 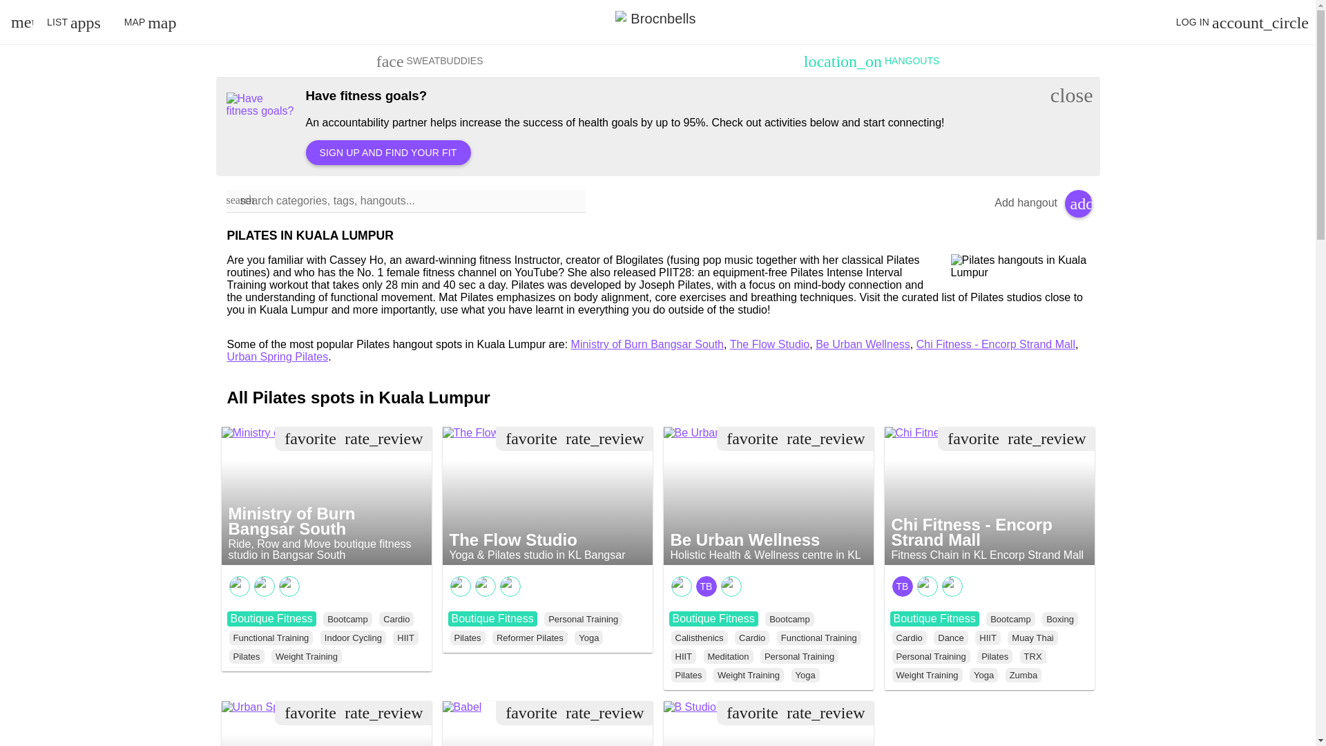 I want to click on Babel, so click(x=461, y=707).